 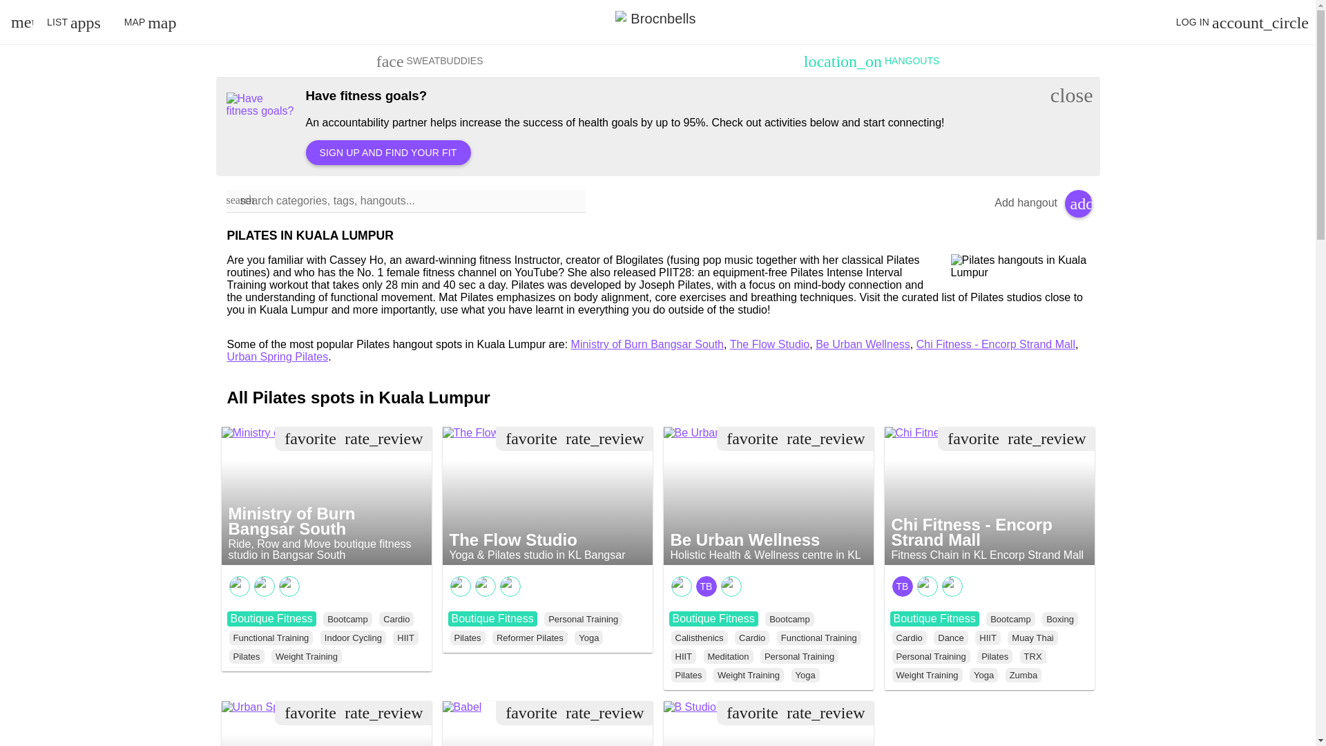 I want to click on Babel, so click(x=461, y=707).